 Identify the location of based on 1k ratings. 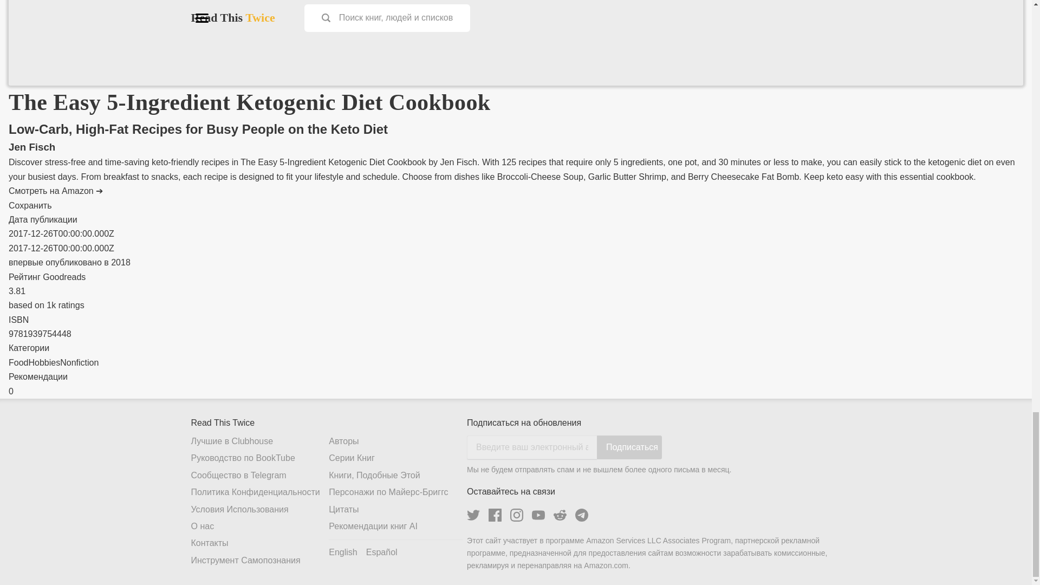
(46, 305).